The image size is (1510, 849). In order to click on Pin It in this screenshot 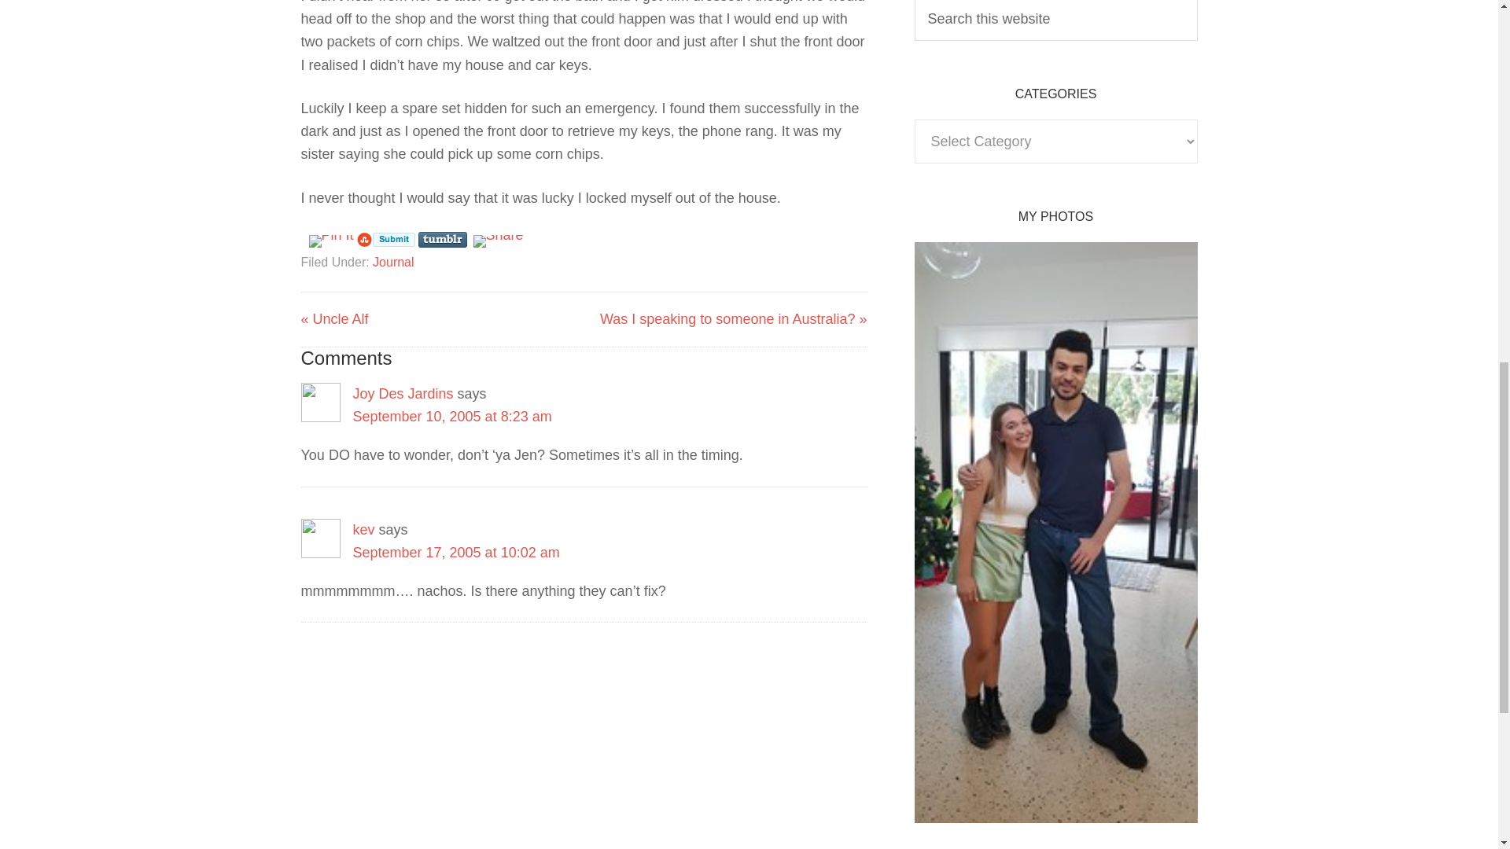, I will do `click(330, 241)`.